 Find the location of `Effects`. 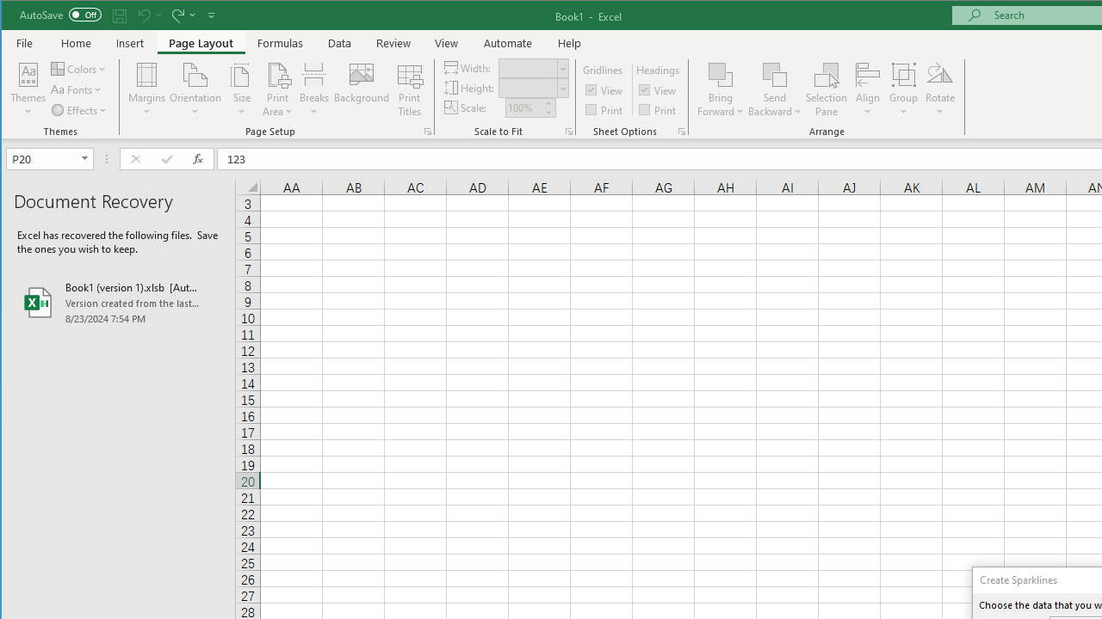

Effects is located at coordinates (80, 110).